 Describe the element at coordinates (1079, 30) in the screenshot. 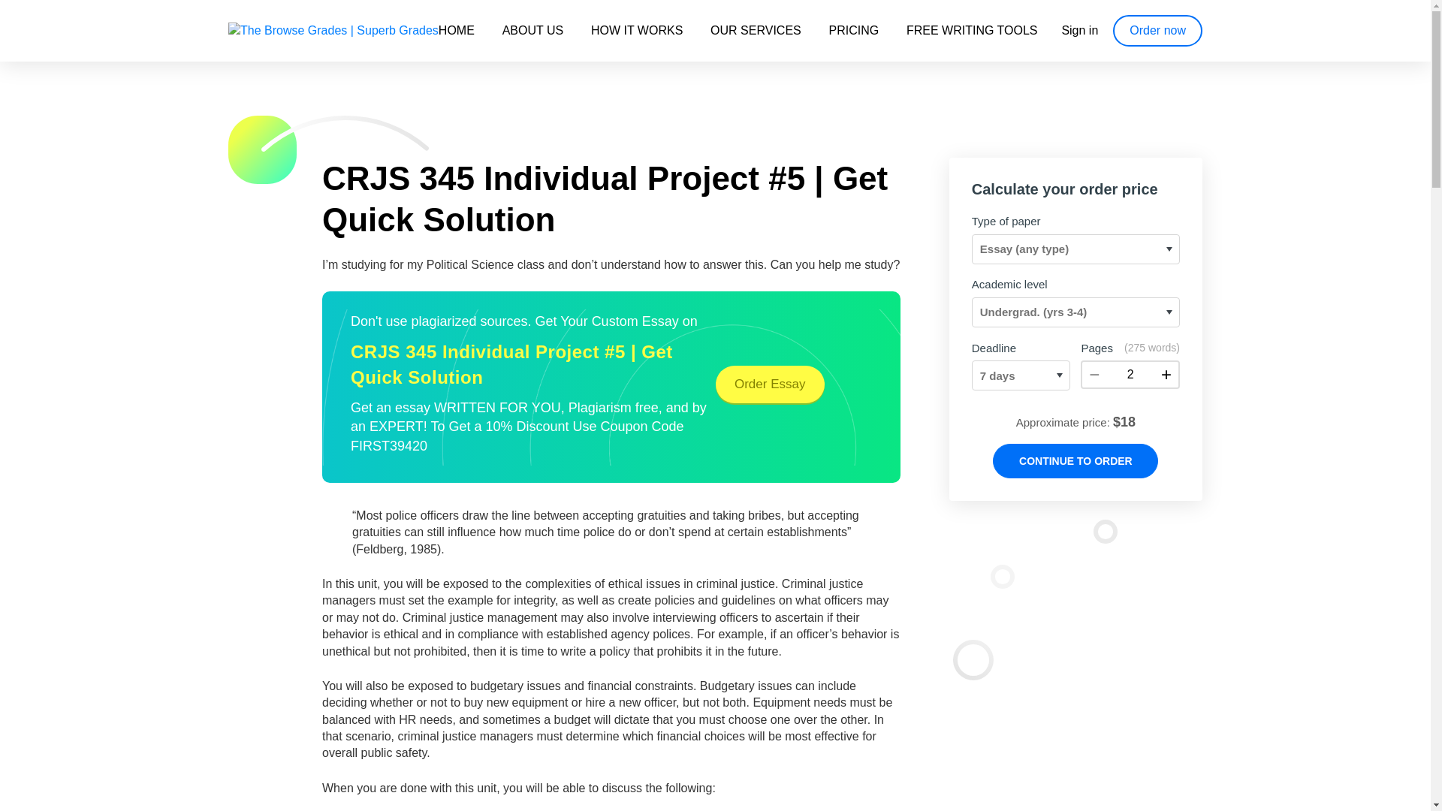

I see `Sign in` at that location.